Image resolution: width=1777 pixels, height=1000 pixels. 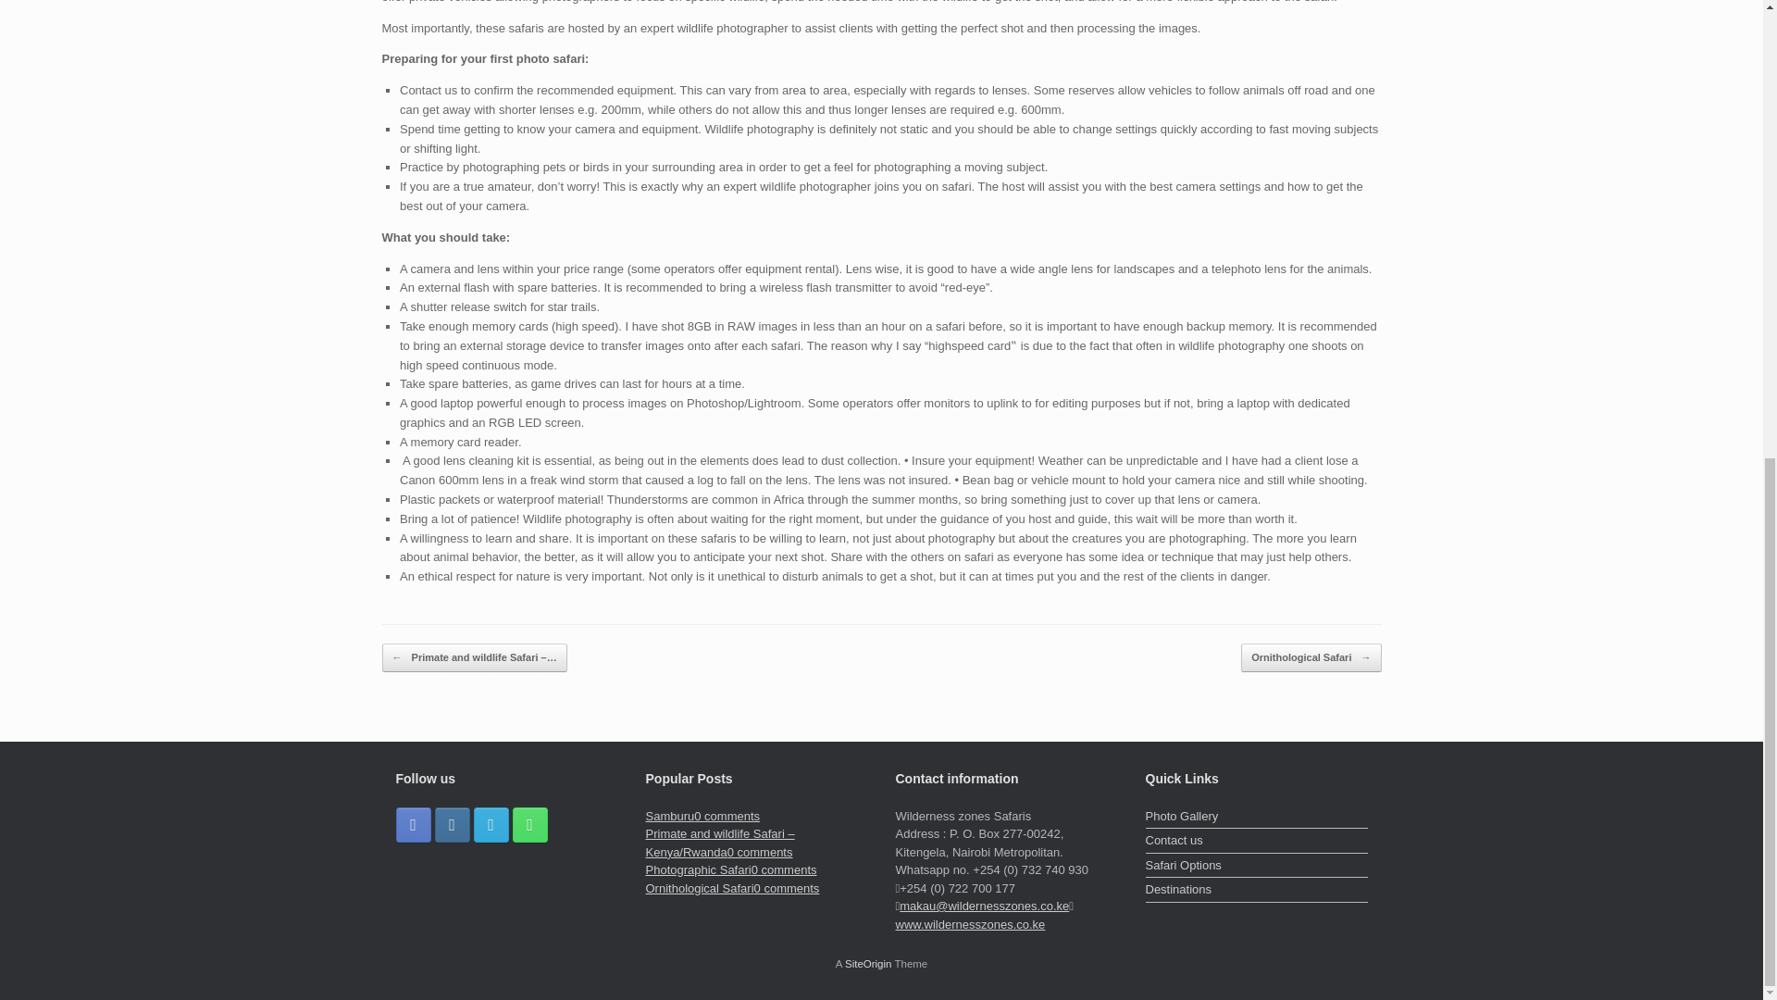 What do you see at coordinates (529, 824) in the screenshot?
I see `wilderness zones safaris Phone` at bounding box center [529, 824].